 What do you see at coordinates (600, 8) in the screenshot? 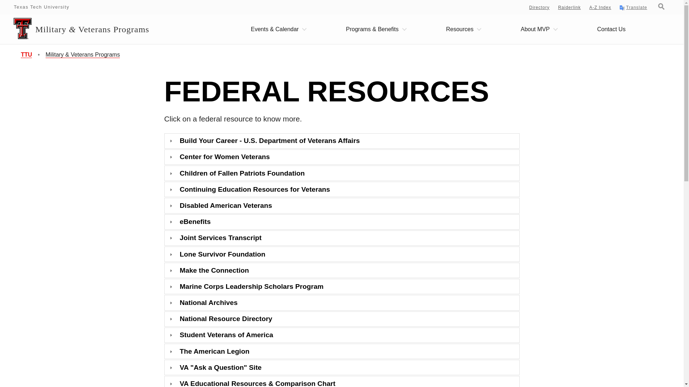
I see `A-Z Index` at bounding box center [600, 8].